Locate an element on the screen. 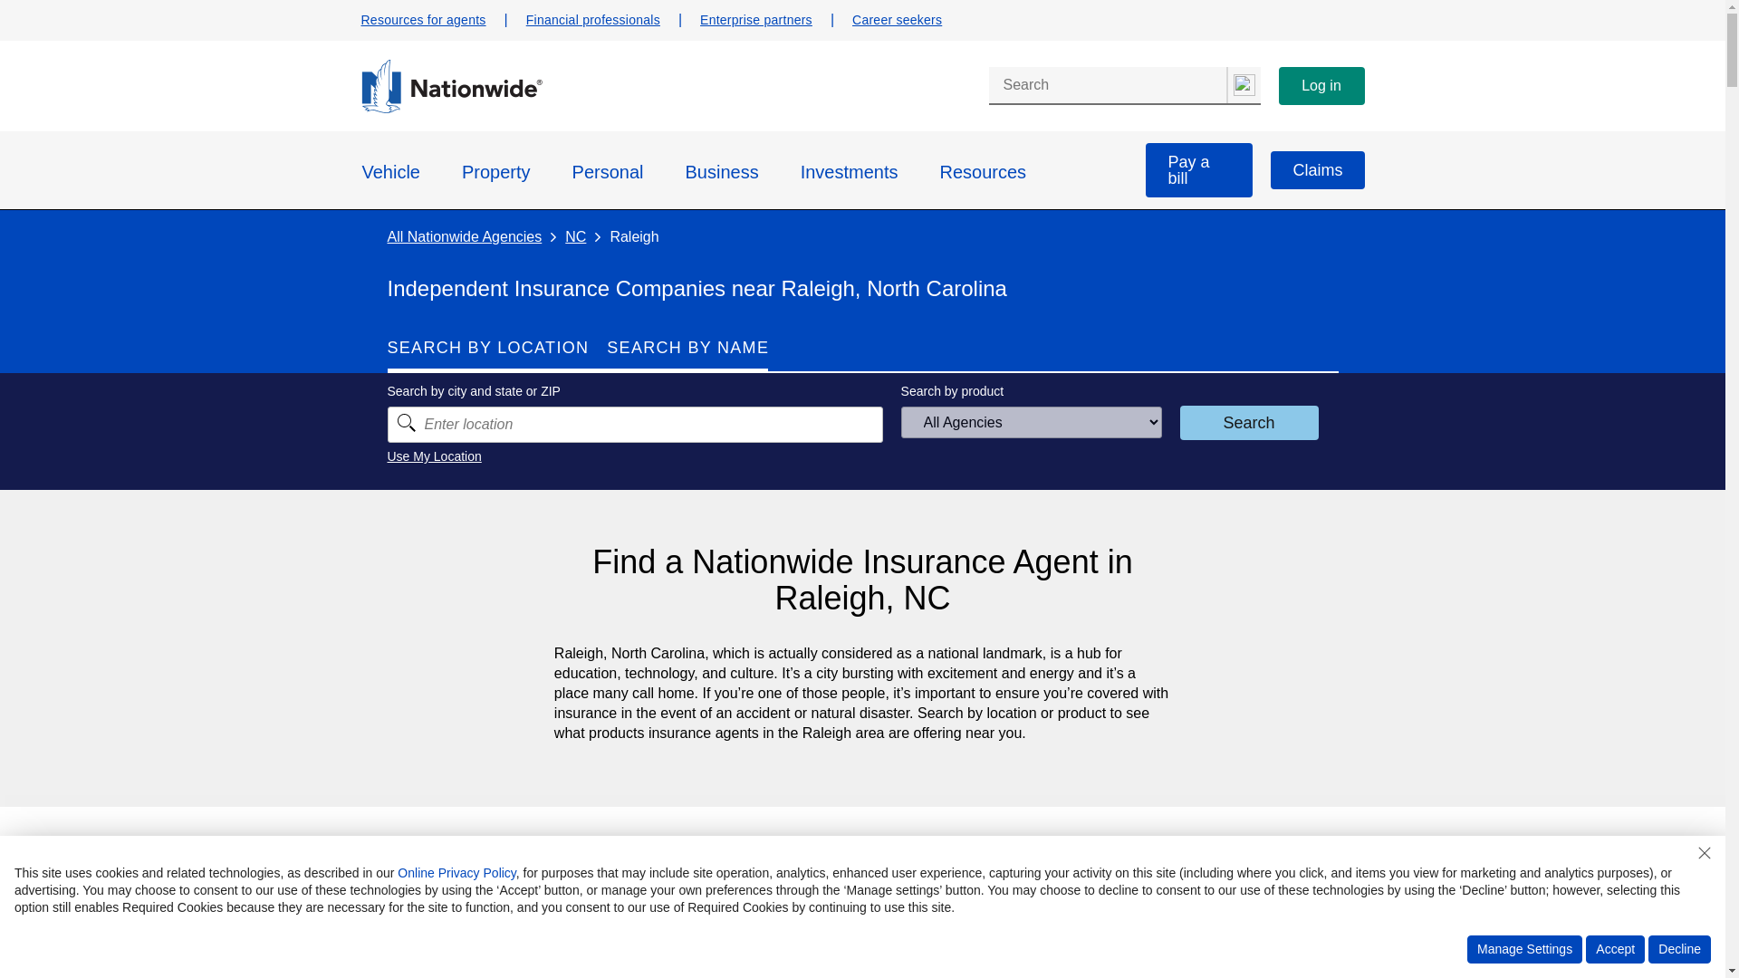 The height and width of the screenshot is (978, 1739). Log in is located at coordinates (1321, 85).